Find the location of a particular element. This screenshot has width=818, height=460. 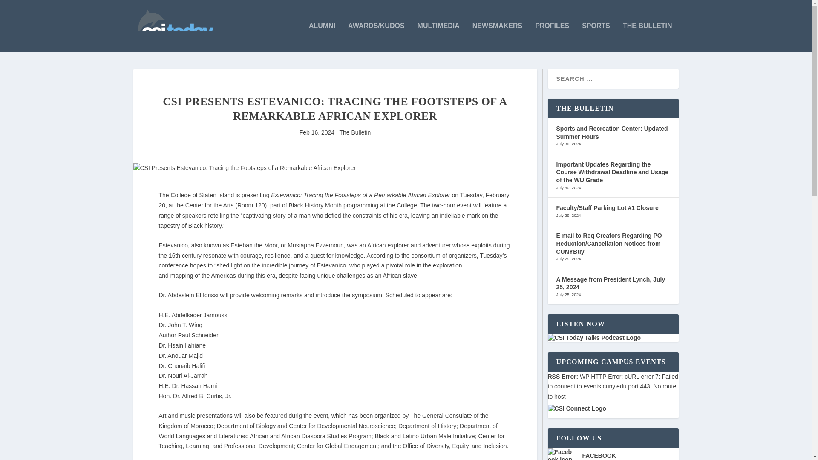

ALUMNI is located at coordinates (322, 37).